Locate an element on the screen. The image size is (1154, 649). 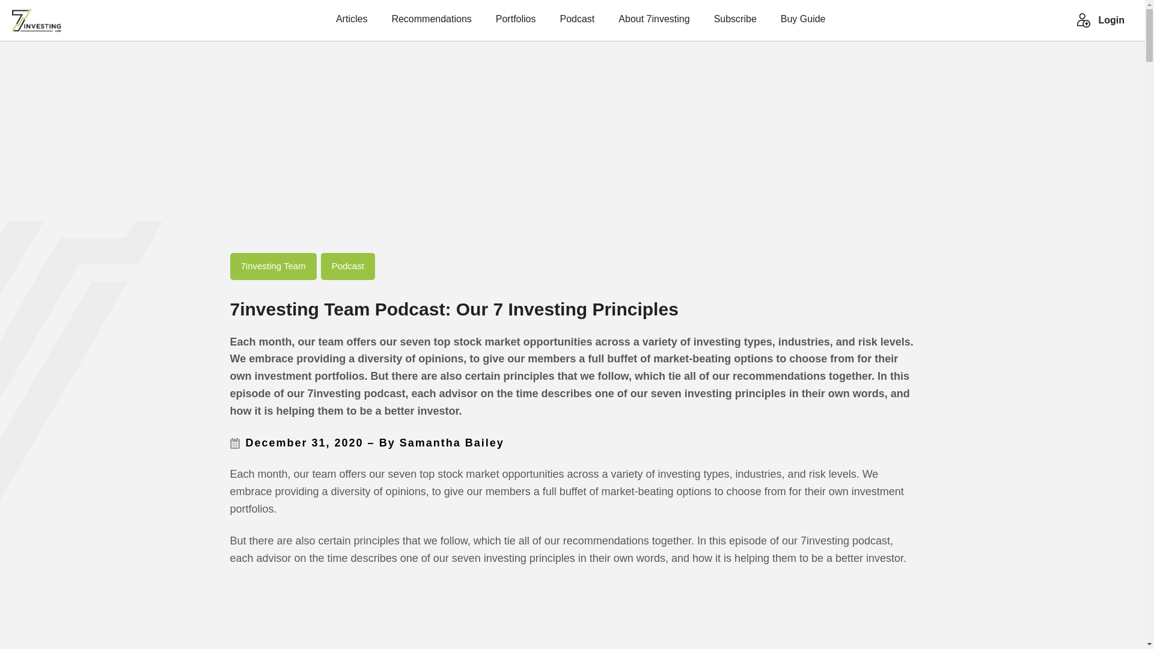
Articles is located at coordinates (351, 24).